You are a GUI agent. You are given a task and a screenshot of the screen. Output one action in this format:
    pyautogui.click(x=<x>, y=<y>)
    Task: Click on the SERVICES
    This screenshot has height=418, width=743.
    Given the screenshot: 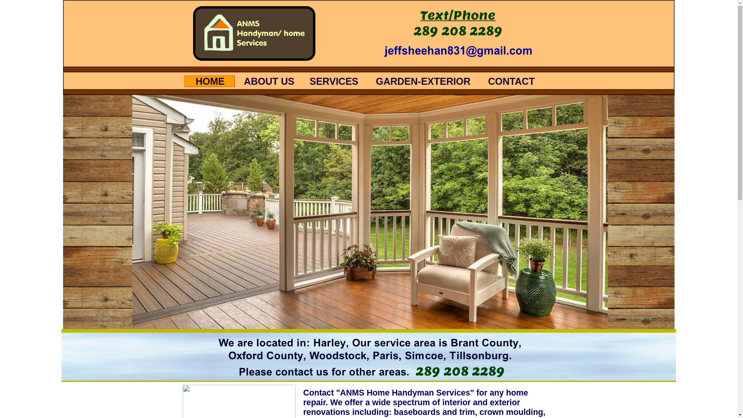 What is the action you would take?
    pyautogui.click(x=334, y=81)
    